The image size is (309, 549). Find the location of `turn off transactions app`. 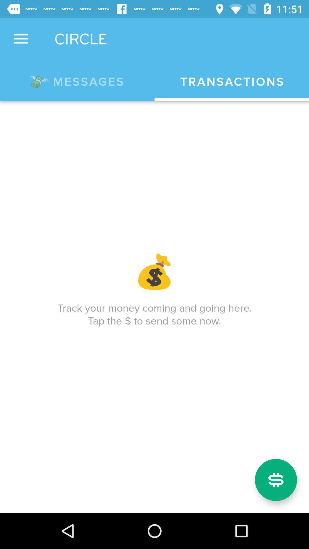

turn off transactions app is located at coordinates (232, 82).